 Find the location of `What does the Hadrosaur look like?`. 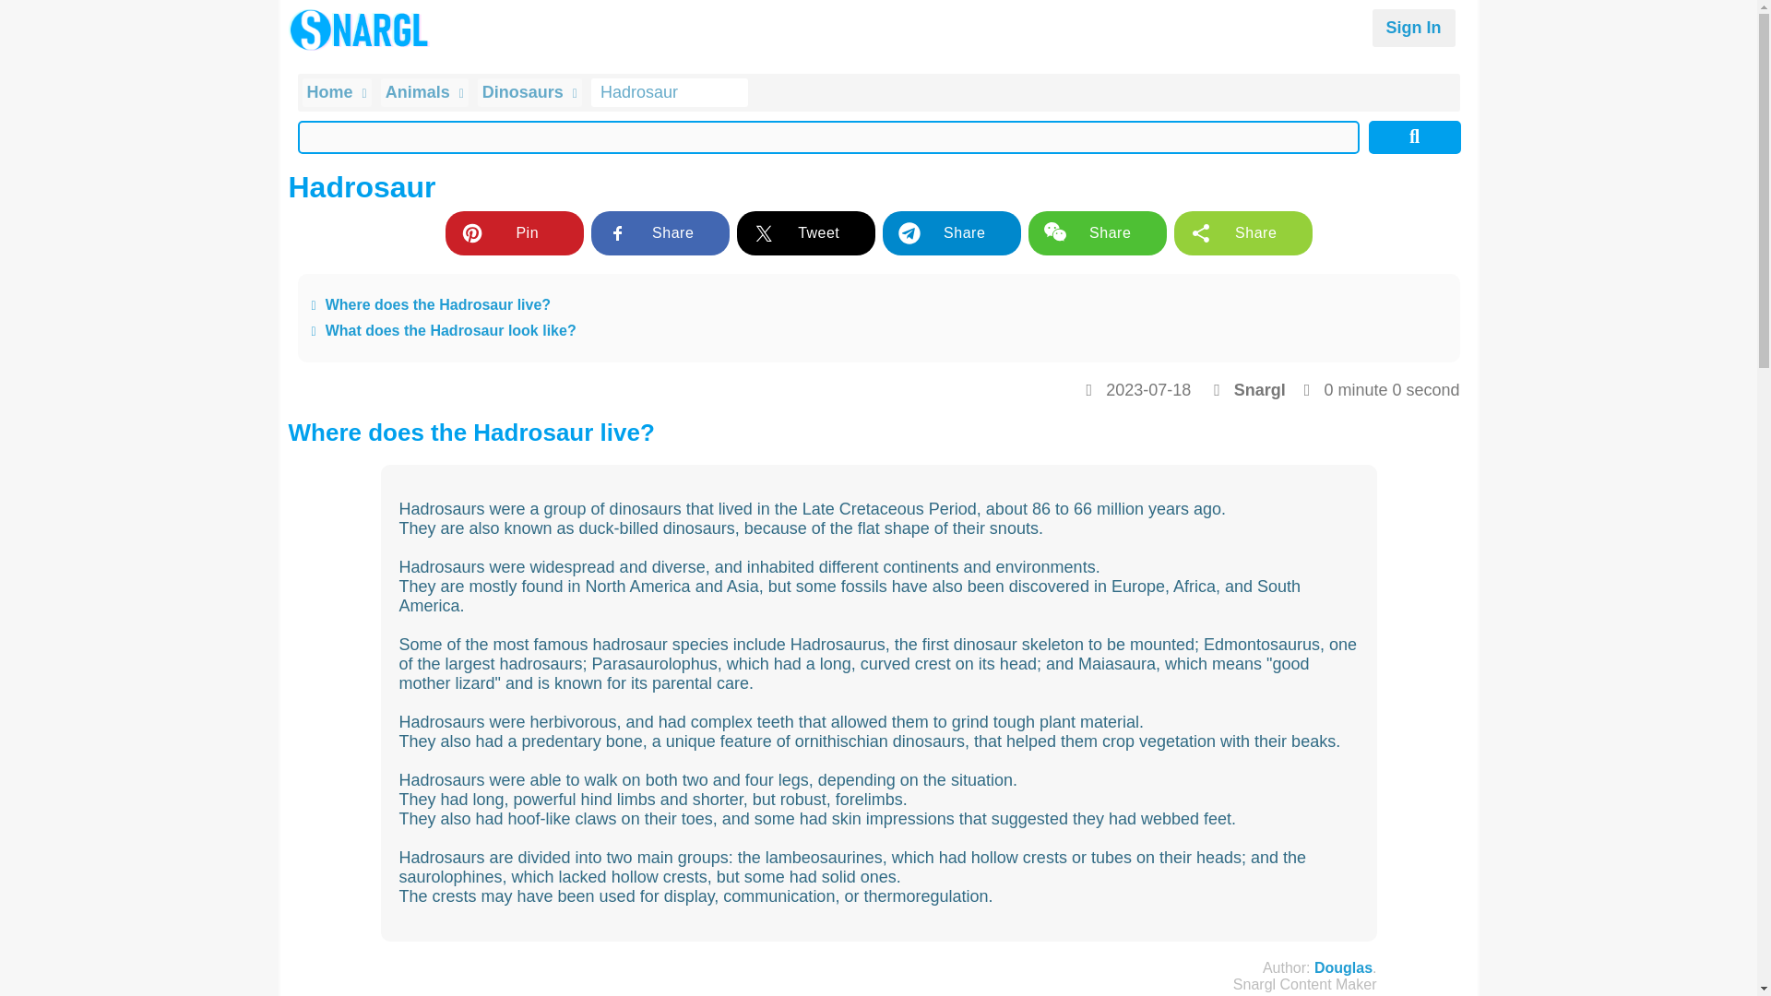

What does the Hadrosaur look like? is located at coordinates (878, 330).